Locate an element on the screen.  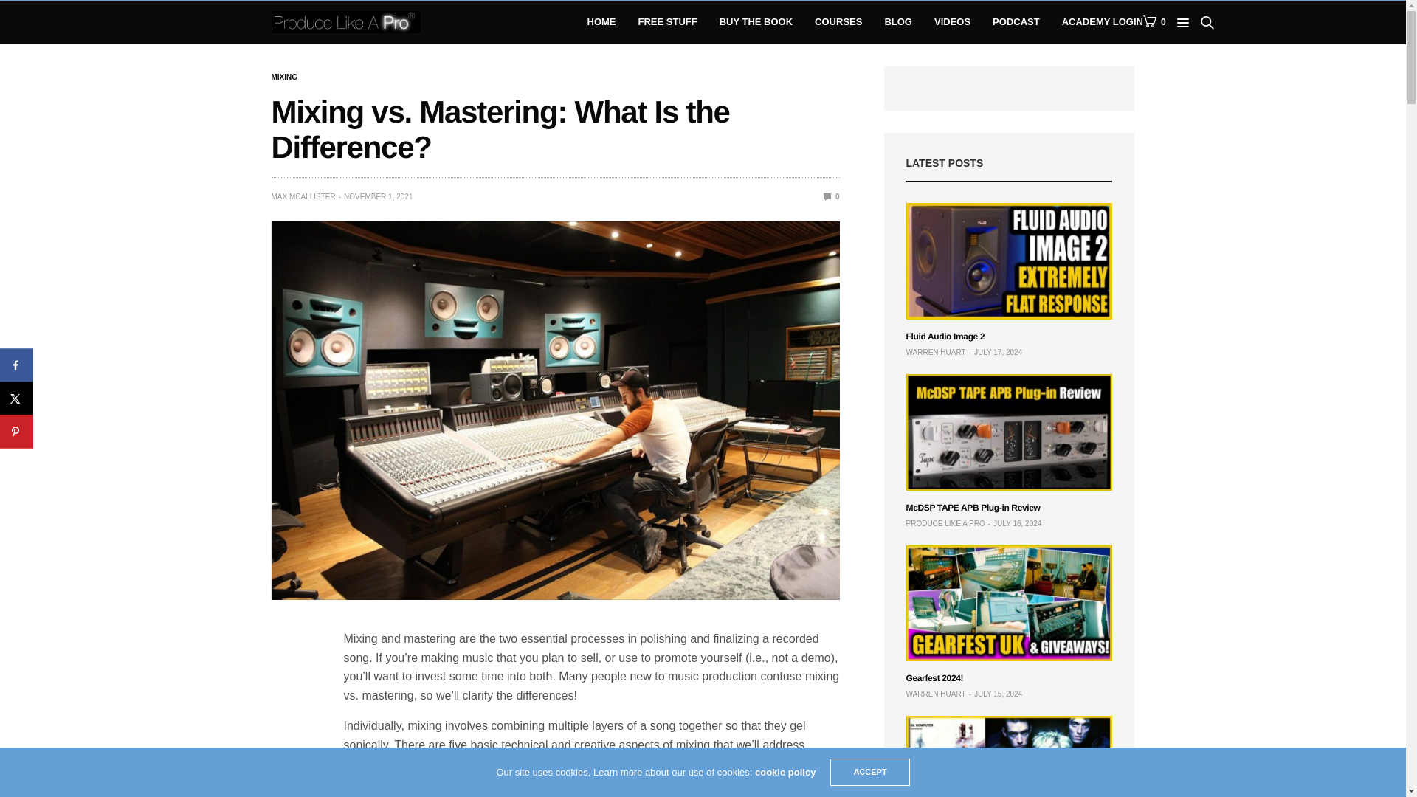
Mixing is located at coordinates (285, 77).